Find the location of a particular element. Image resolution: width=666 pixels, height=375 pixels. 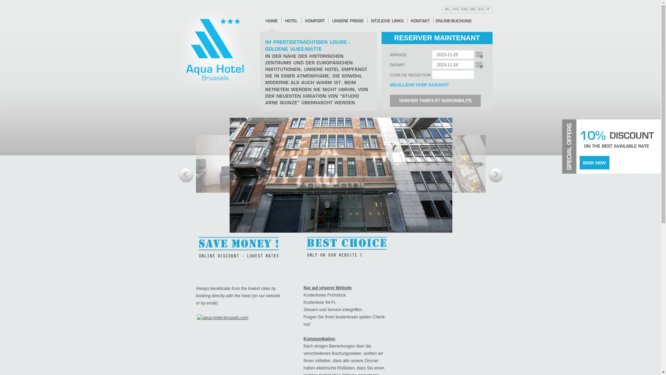

... is located at coordinates (479, 65).